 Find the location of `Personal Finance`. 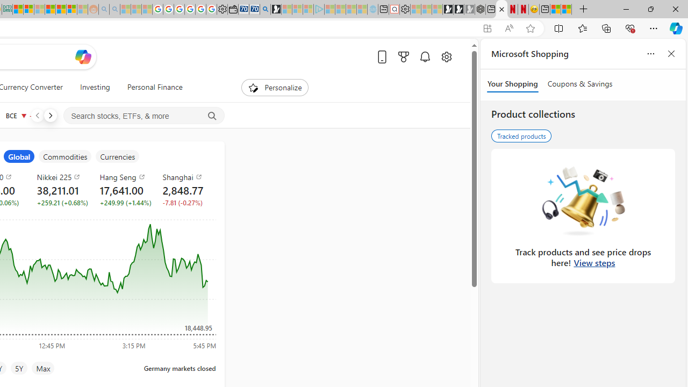

Personal Finance is located at coordinates (155, 87).